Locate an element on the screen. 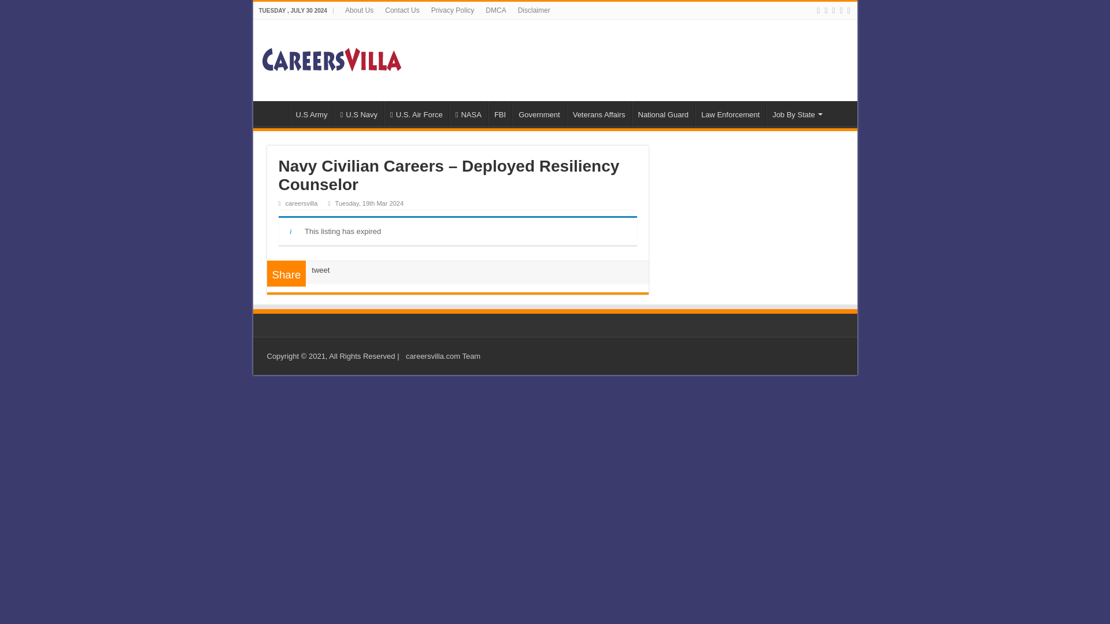 Image resolution: width=1110 pixels, height=624 pixels. Job By State is located at coordinates (796, 113).